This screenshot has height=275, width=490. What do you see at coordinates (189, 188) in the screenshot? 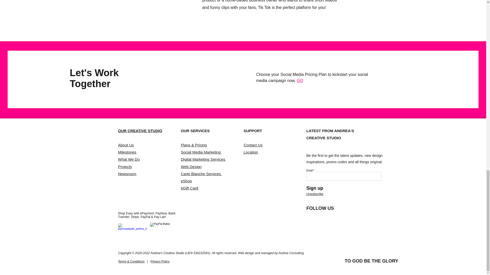
I see `eGift Card` at bounding box center [189, 188].